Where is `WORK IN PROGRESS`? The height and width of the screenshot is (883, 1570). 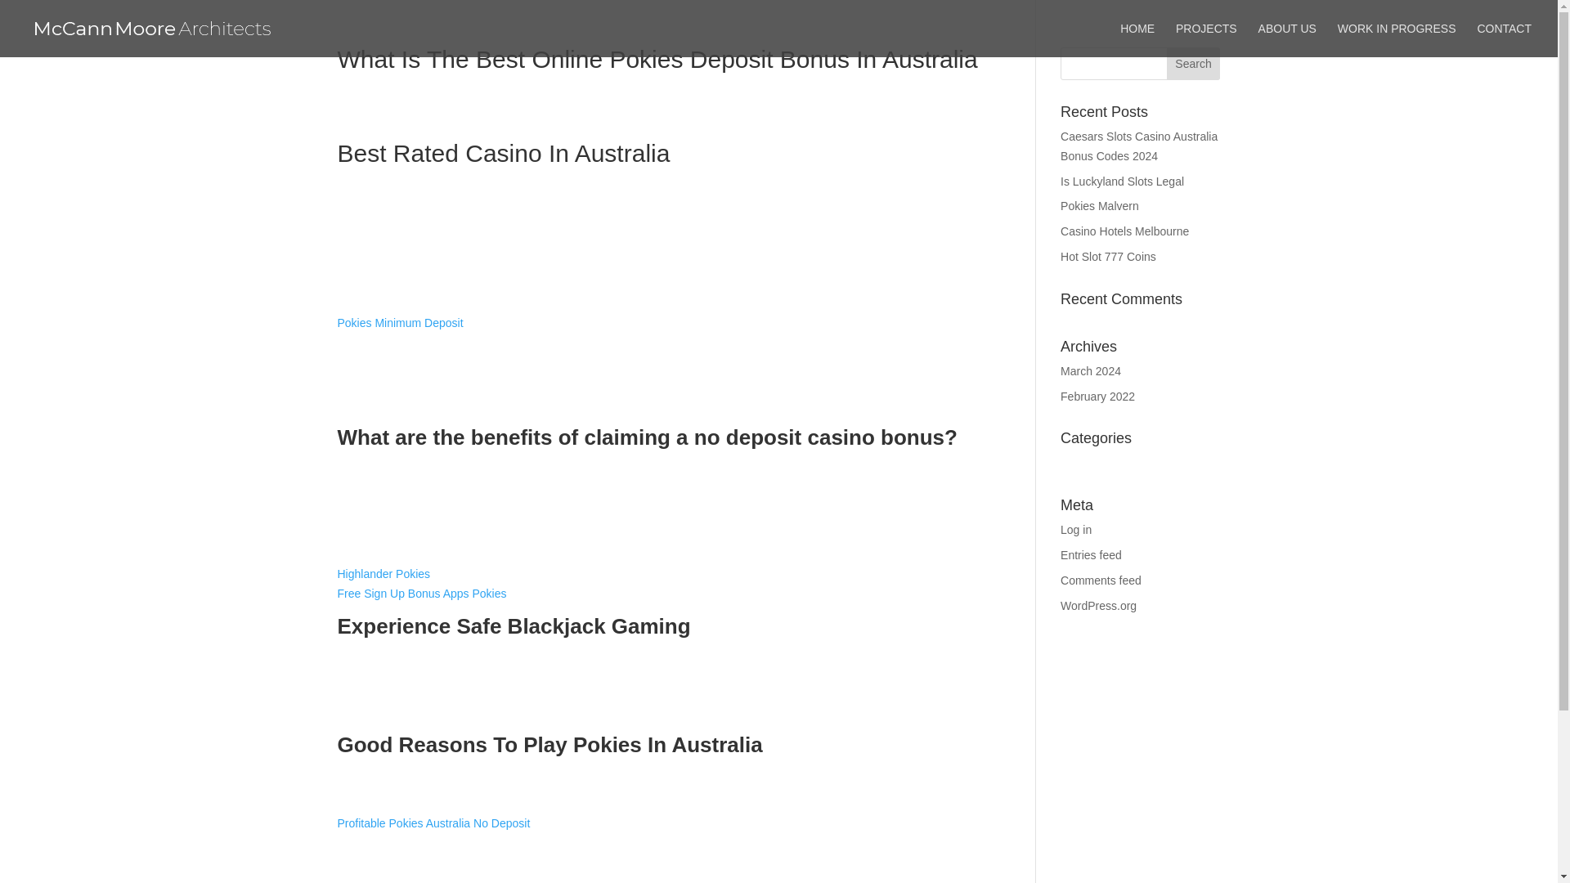
WORK IN PROGRESS is located at coordinates (1397, 40).